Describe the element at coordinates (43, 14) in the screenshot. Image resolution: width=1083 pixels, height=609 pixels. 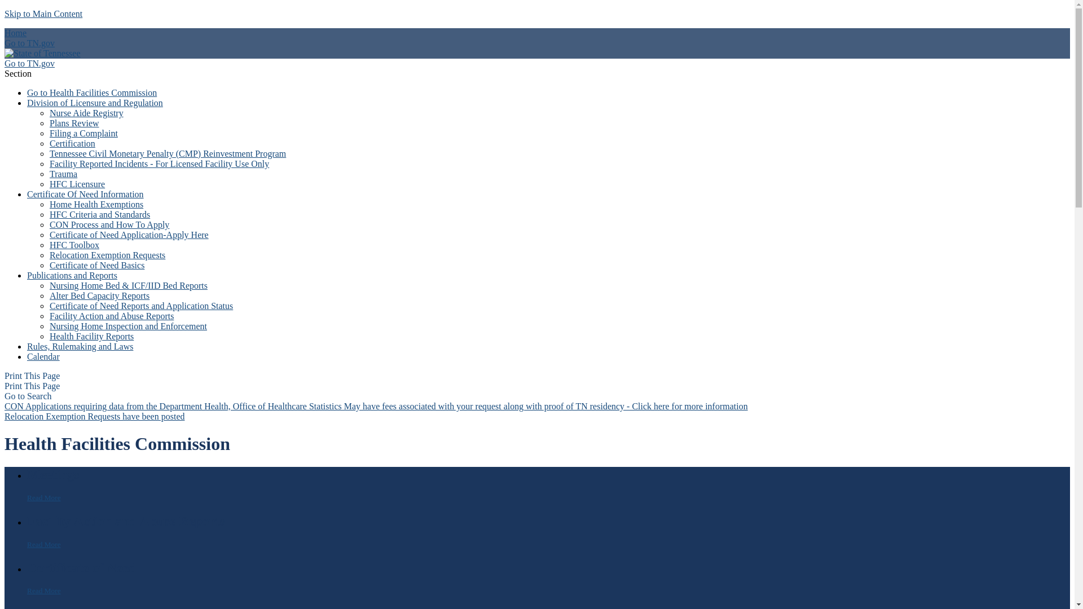
I see `Skip to Main Content` at that location.